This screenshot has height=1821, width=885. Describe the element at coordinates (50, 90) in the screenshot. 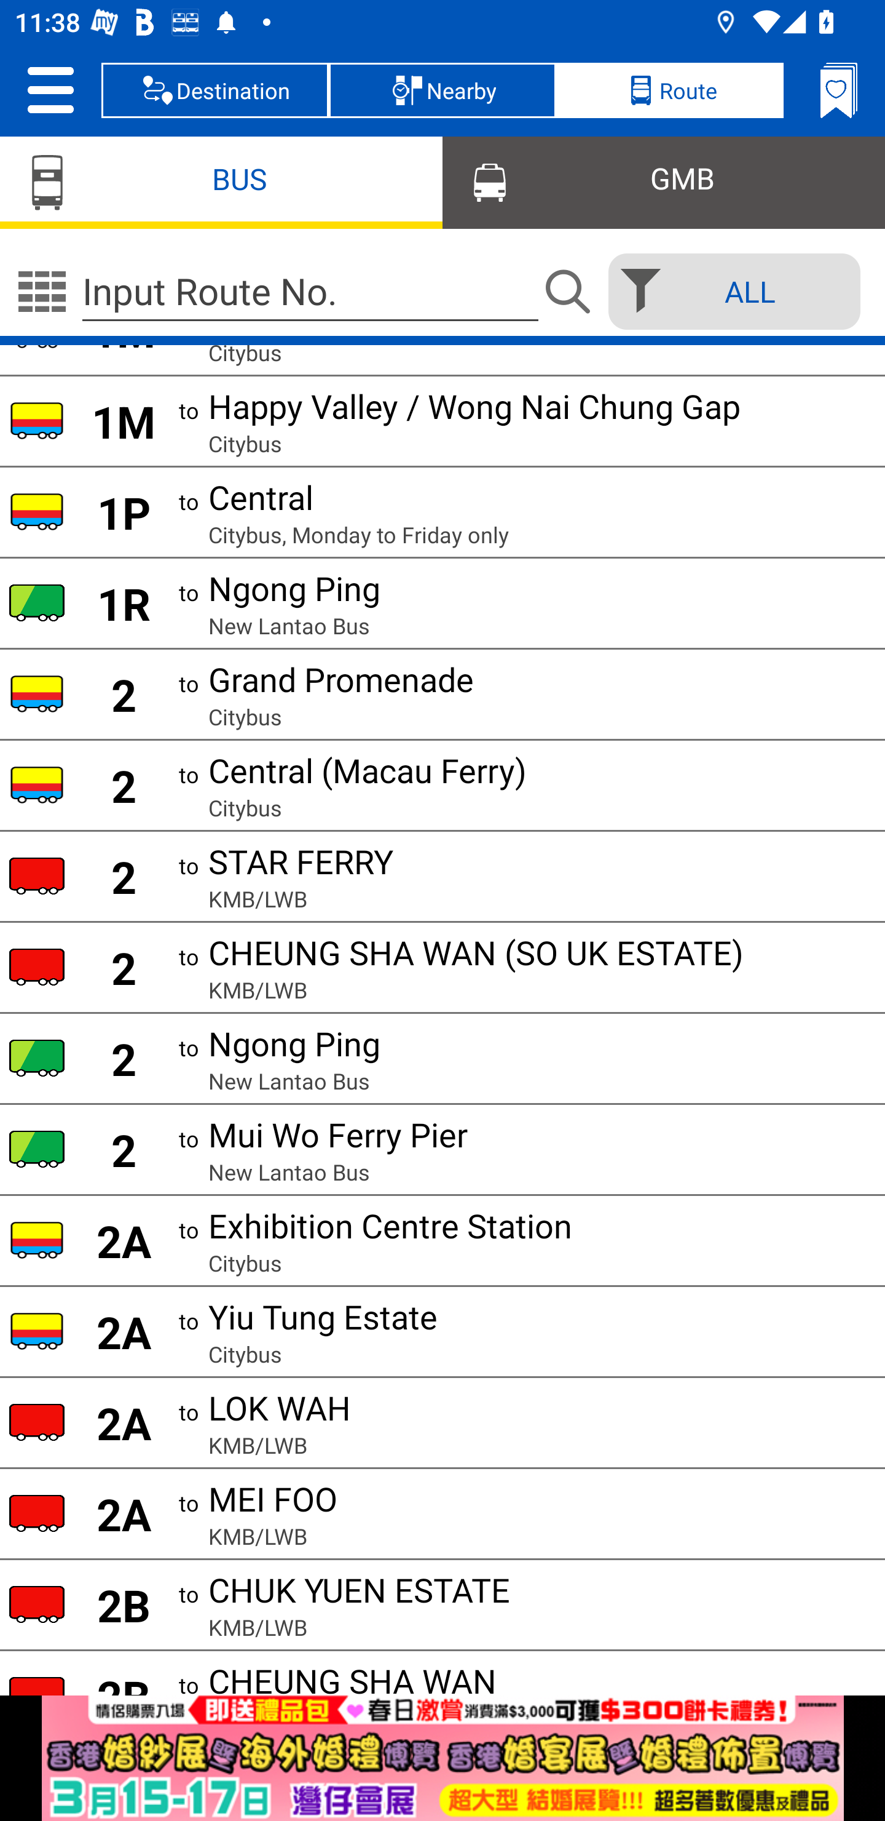

I see `Setting` at that location.